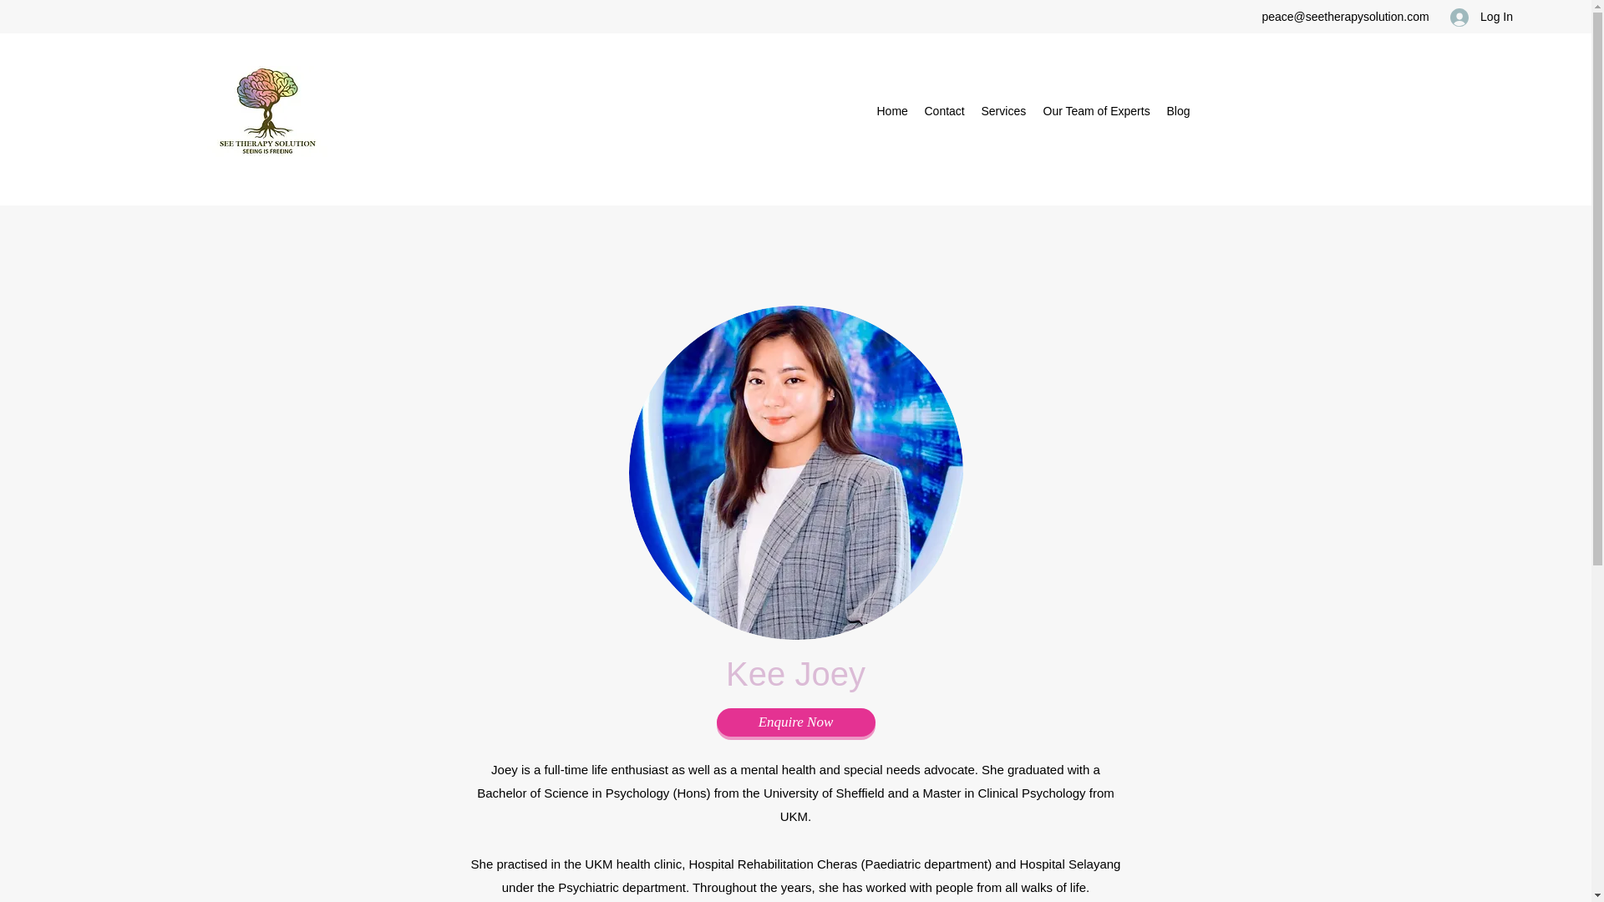 This screenshot has height=902, width=1604. Describe the element at coordinates (892, 110) in the screenshot. I see `Home` at that location.